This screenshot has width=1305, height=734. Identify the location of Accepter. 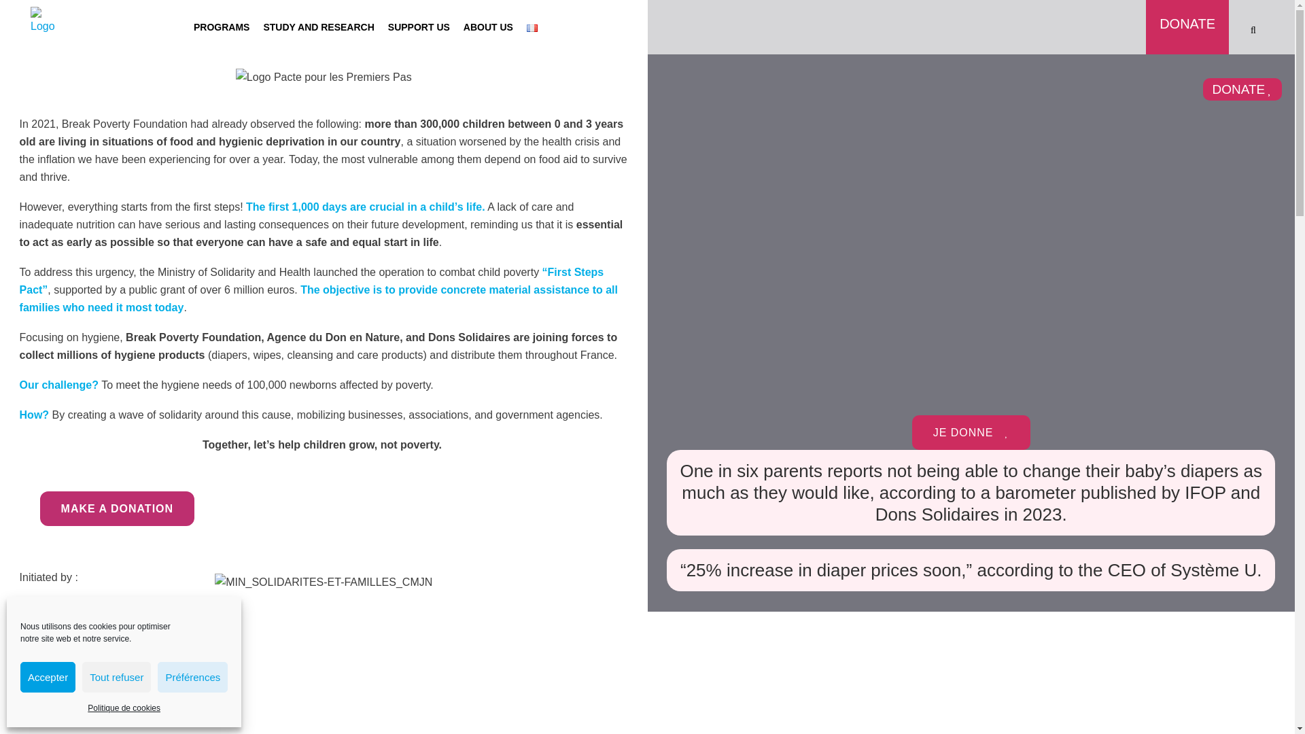
(48, 677).